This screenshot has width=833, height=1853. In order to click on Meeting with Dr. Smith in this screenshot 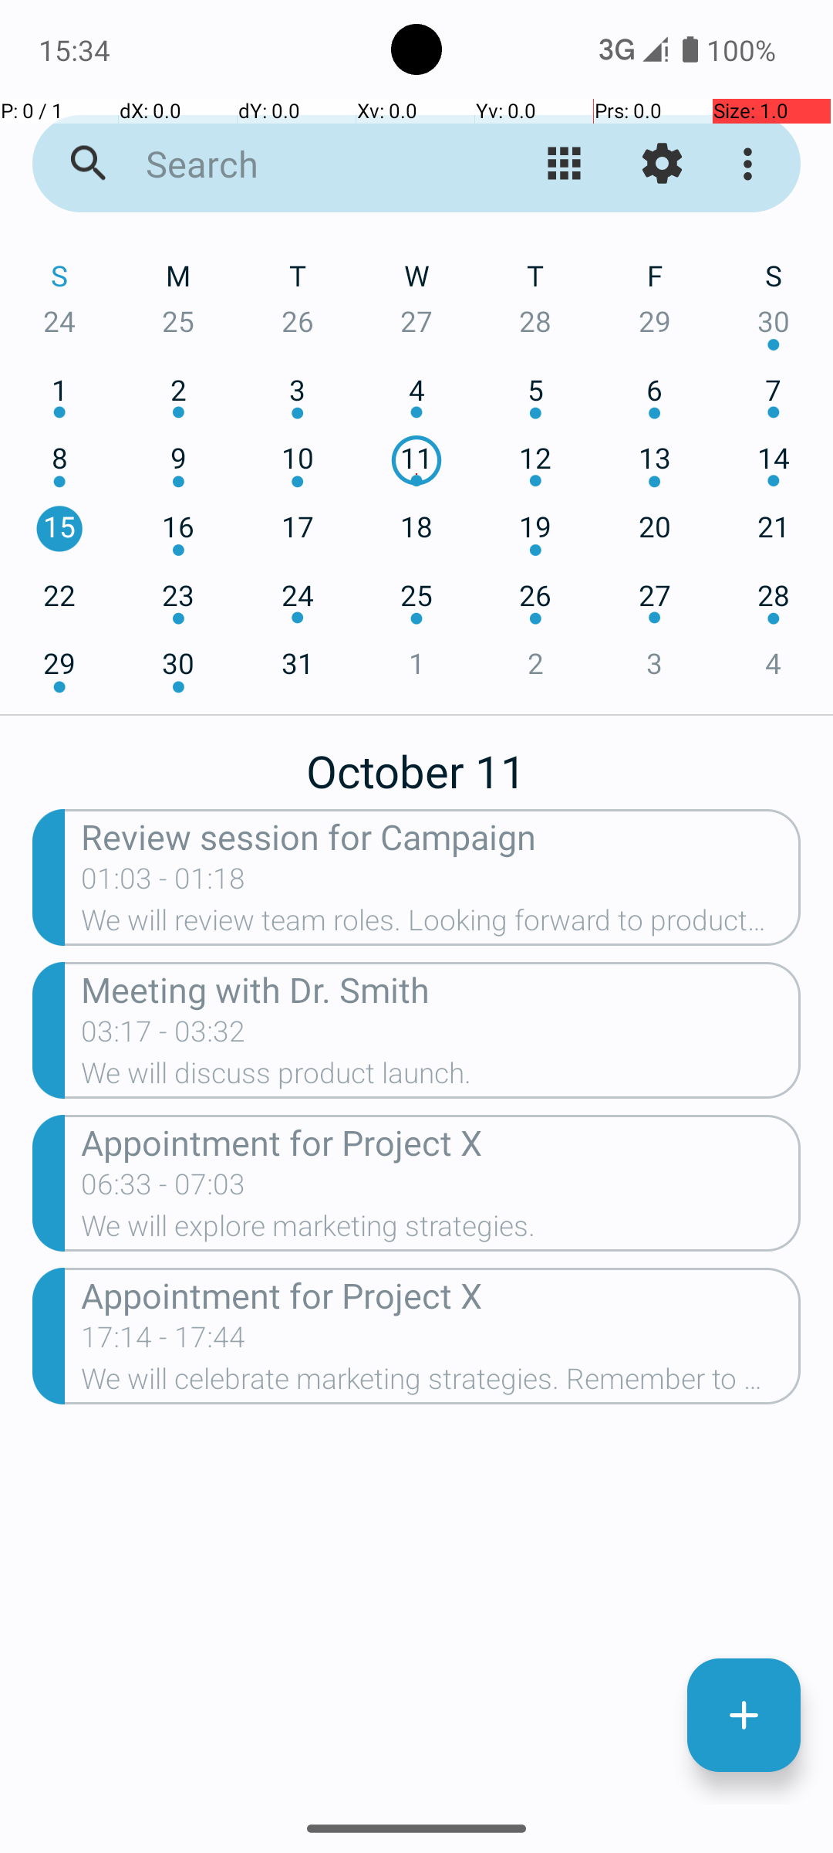, I will do `click(441, 988)`.